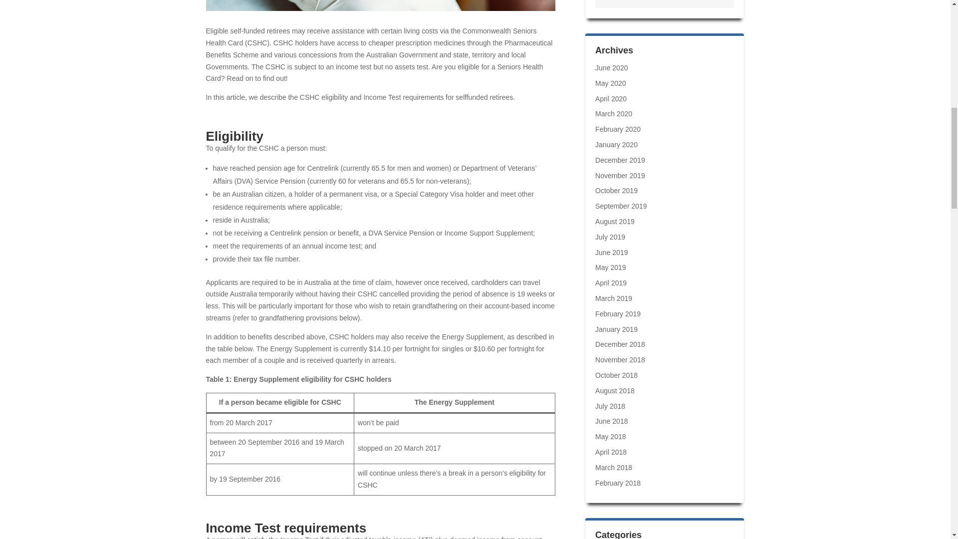 Image resolution: width=958 pixels, height=539 pixels. I want to click on August 2019, so click(615, 222).